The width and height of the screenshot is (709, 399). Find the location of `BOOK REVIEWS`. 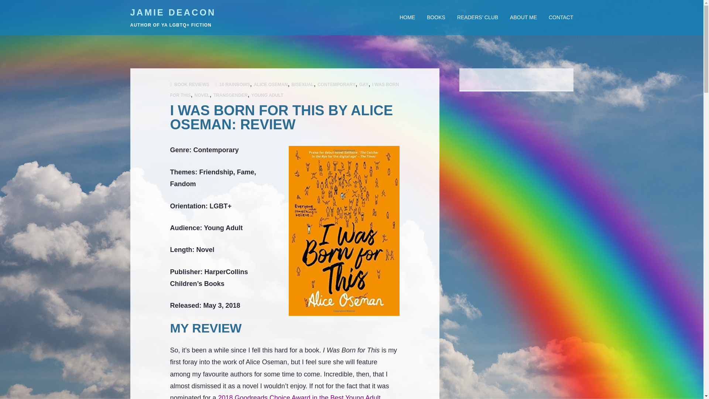

BOOK REVIEWS is located at coordinates (192, 85).